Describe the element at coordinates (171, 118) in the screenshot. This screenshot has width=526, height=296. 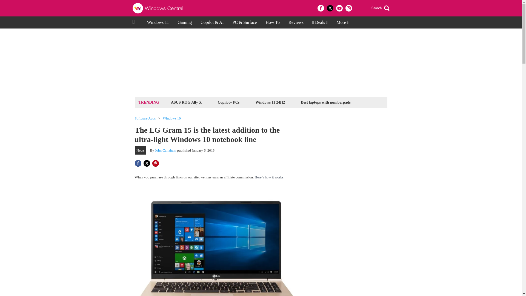
I see `Windows 10` at that location.